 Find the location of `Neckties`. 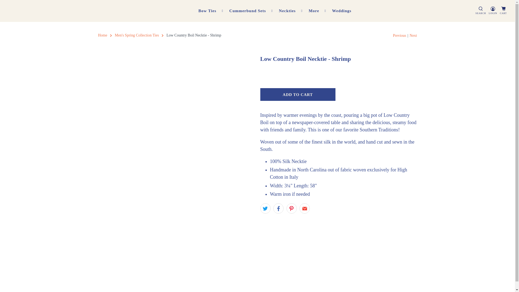

Neckties is located at coordinates (291, 11).